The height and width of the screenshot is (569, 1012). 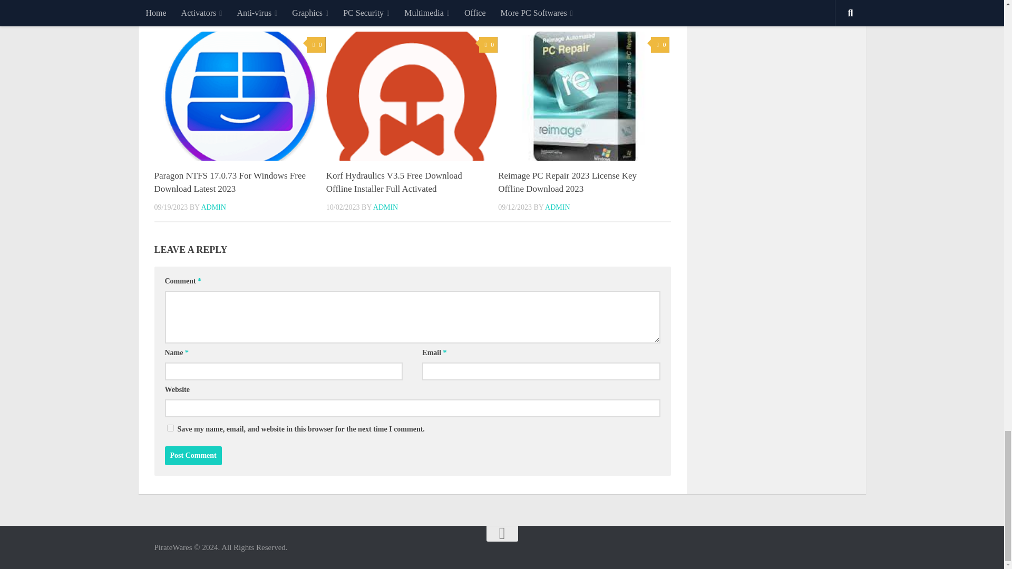 What do you see at coordinates (193, 455) in the screenshot?
I see `Post Comment` at bounding box center [193, 455].